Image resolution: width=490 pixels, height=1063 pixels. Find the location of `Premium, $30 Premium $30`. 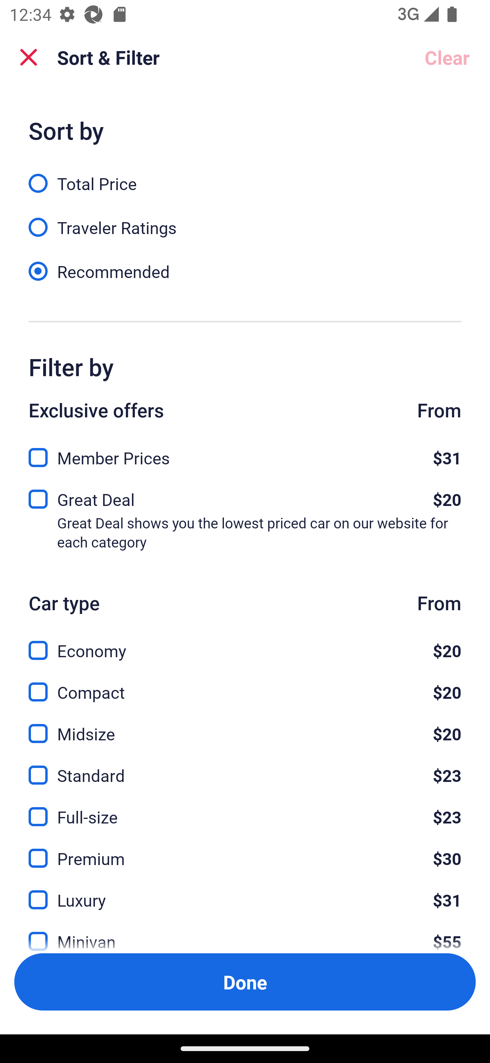

Premium, $30 Premium $30 is located at coordinates (245, 851).